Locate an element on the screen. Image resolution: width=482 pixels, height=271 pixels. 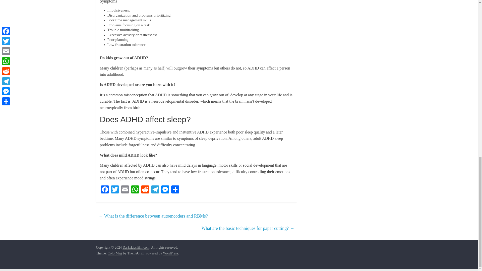
Facebook is located at coordinates (105, 190).